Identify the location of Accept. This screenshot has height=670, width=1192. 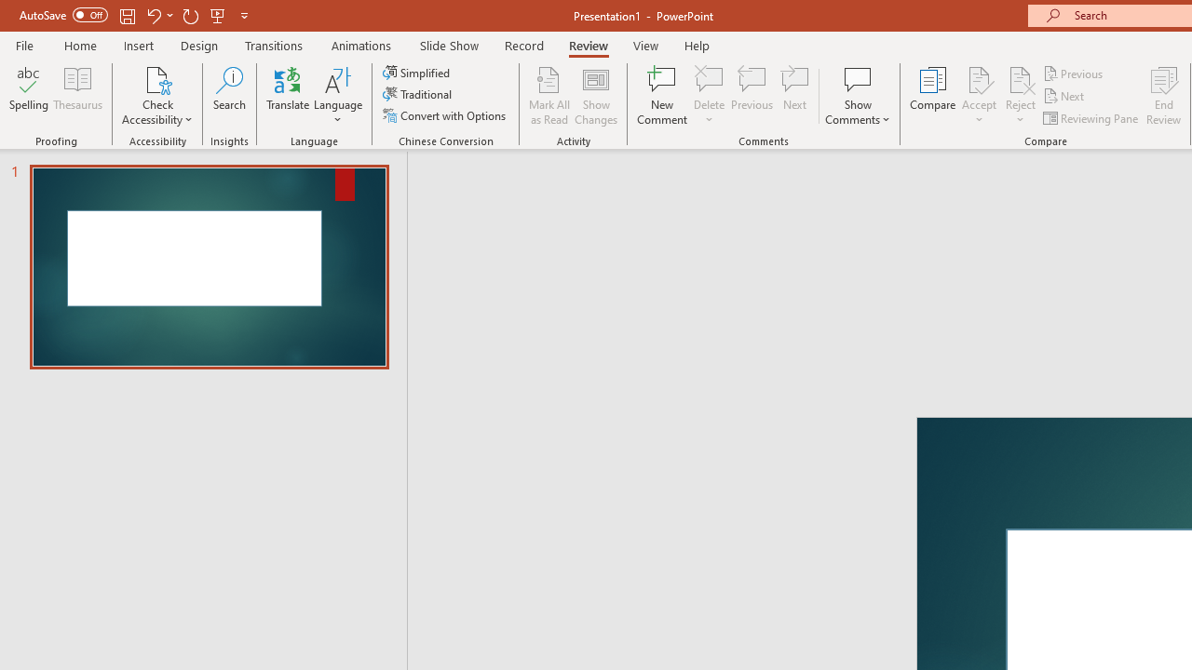
(979, 95).